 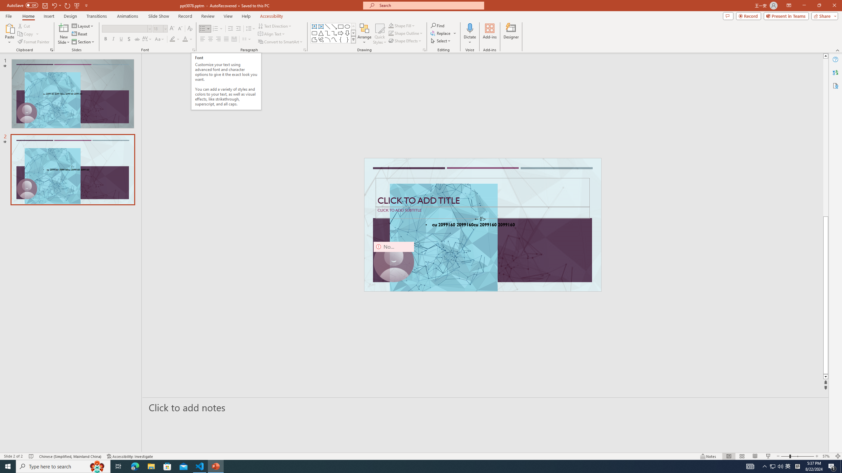 What do you see at coordinates (126, 29) in the screenshot?
I see `Font` at bounding box center [126, 29].